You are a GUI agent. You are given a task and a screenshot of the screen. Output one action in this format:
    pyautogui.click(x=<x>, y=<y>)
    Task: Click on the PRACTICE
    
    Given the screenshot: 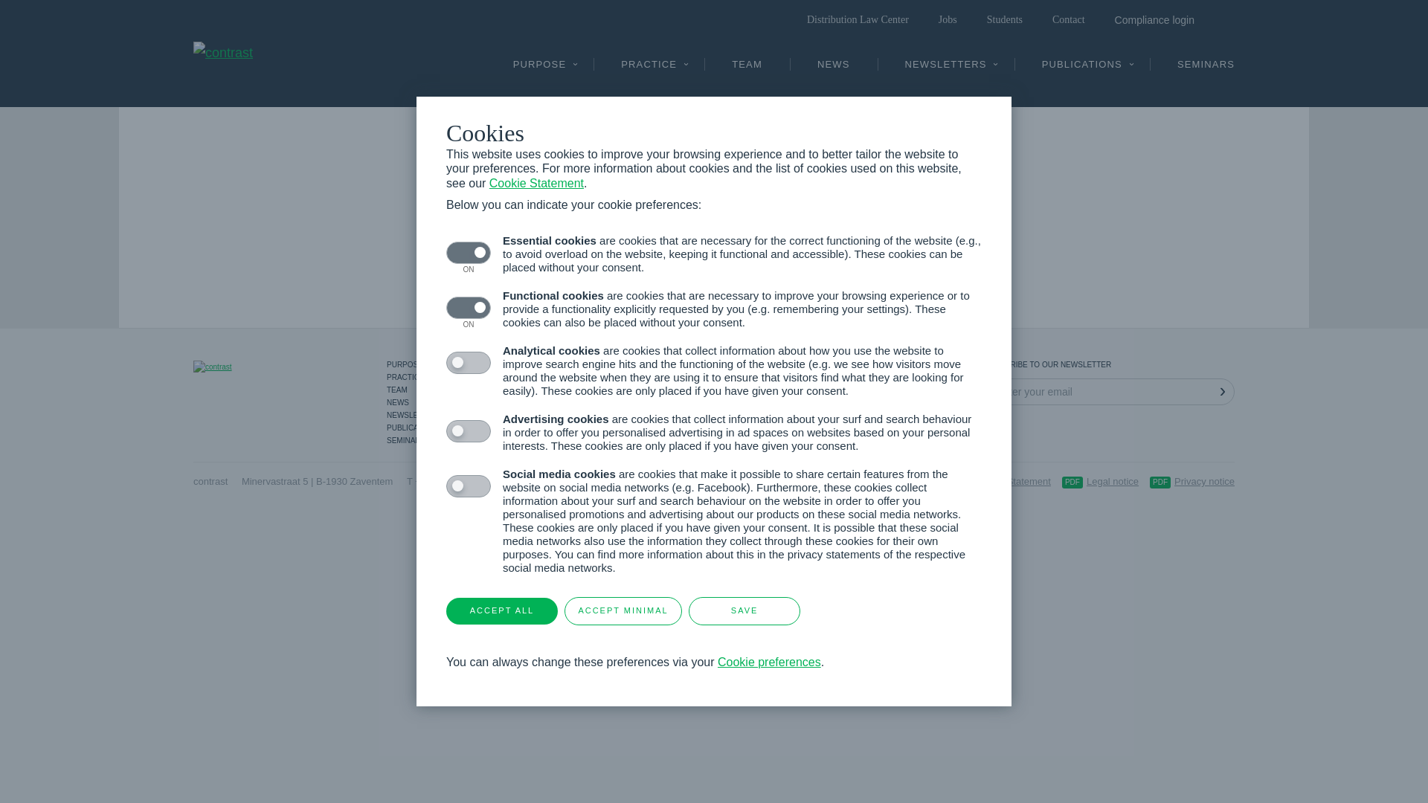 What is the action you would take?
    pyautogui.click(x=446, y=378)
    